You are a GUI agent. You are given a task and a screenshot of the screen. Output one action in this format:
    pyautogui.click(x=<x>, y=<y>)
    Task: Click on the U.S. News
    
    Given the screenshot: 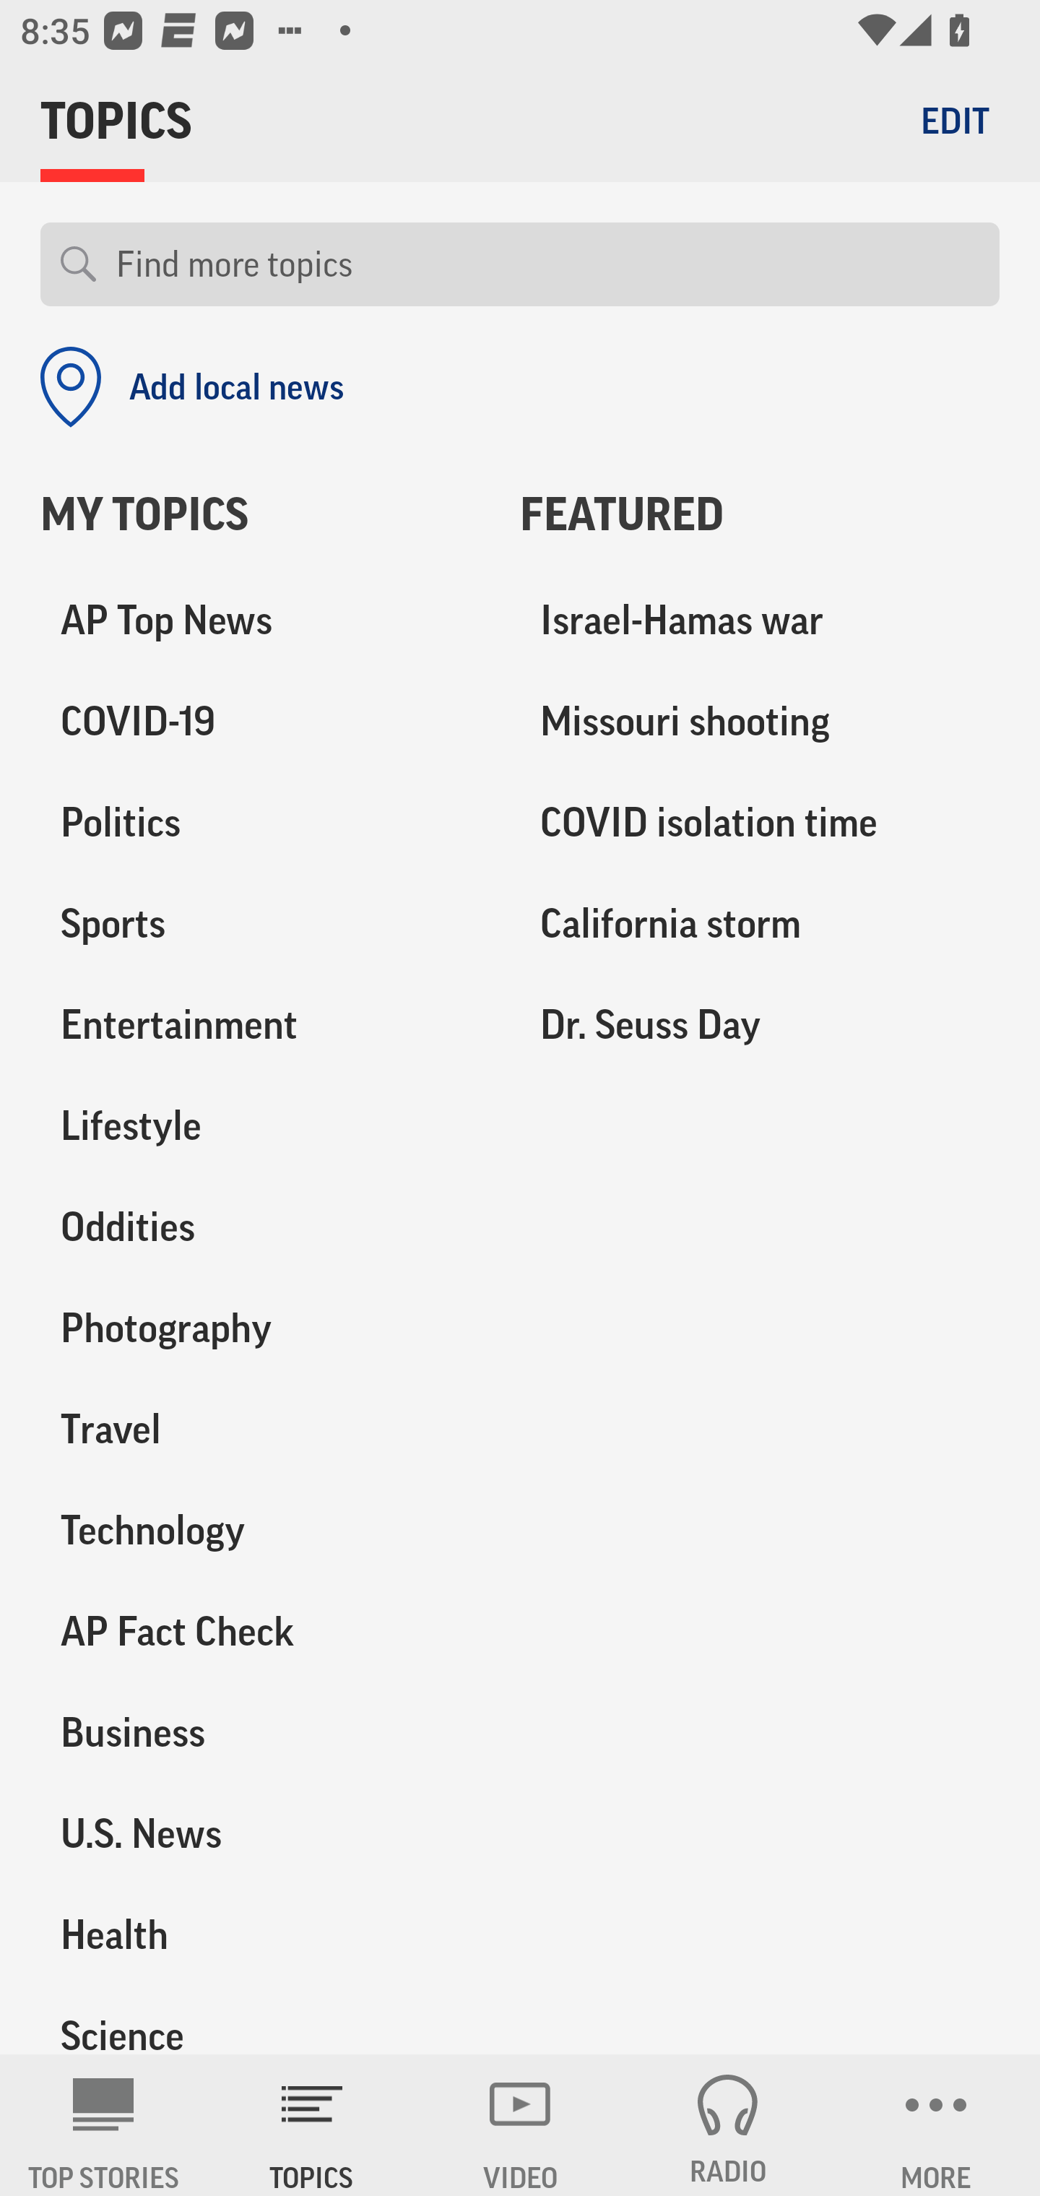 What is the action you would take?
    pyautogui.click(x=260, y=1833)
    